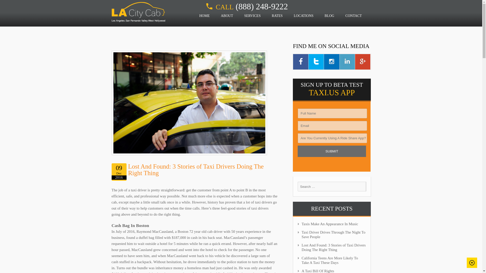 Image resolution: width=486 pixels, height=273 pixels. I want to click on Submit, so click(332, 151).